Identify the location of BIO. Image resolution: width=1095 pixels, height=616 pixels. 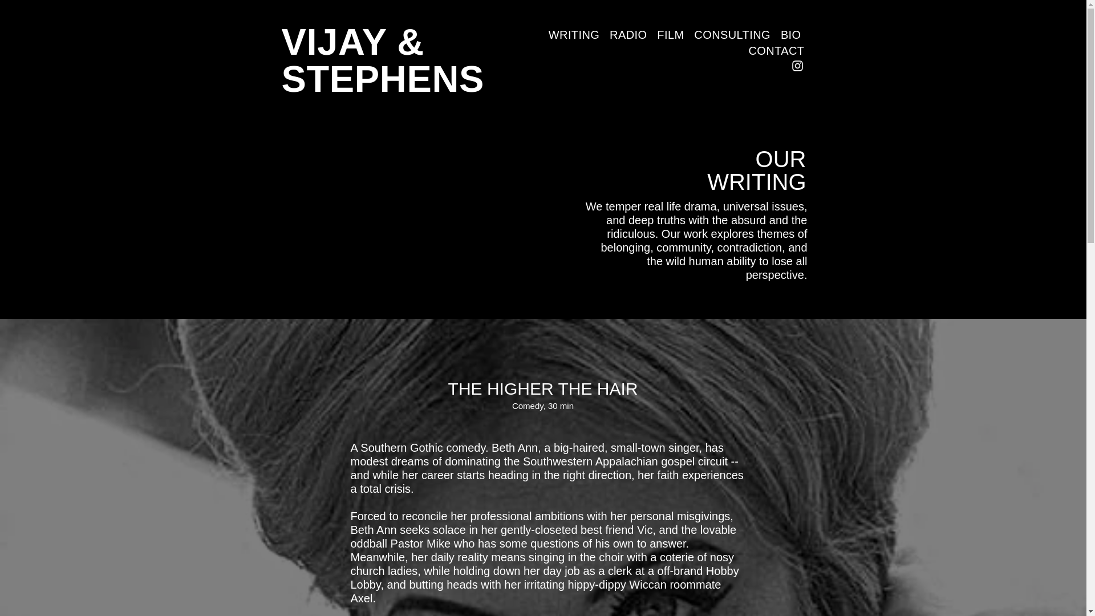
(790, 34).